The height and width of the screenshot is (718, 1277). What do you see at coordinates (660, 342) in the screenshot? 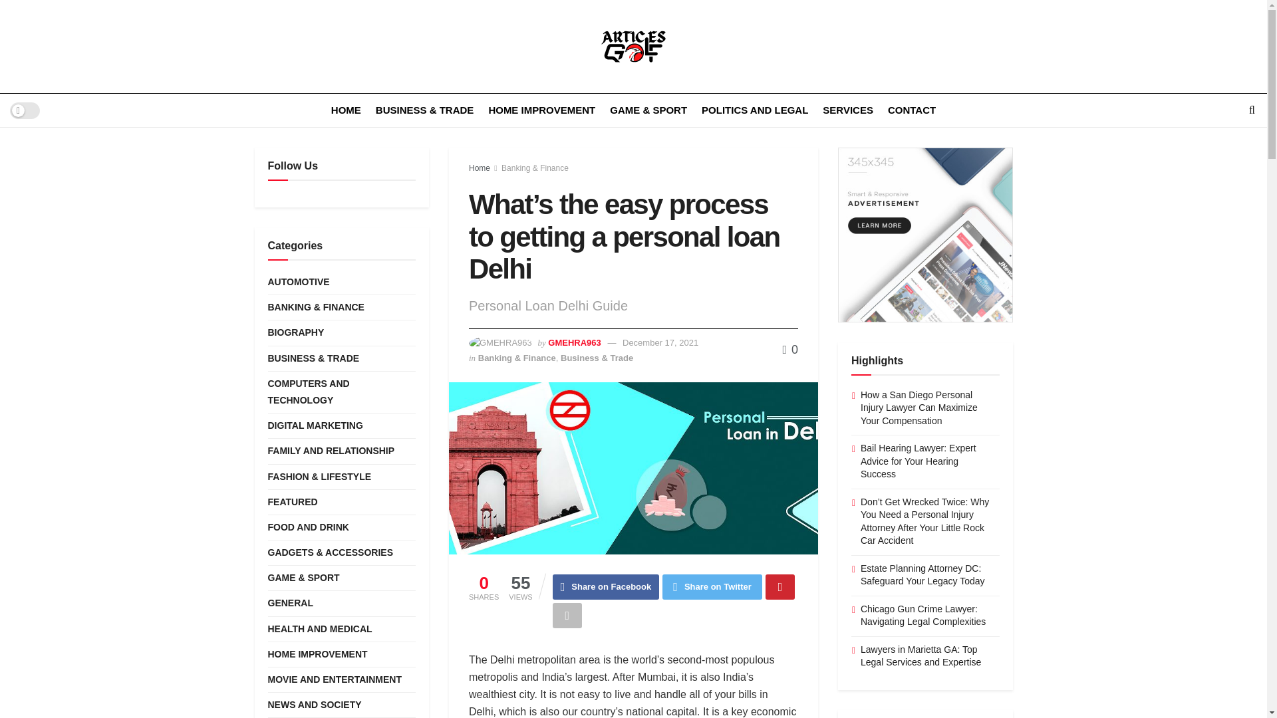
I see `December 17, 2021` at bounding box center [660, 342].